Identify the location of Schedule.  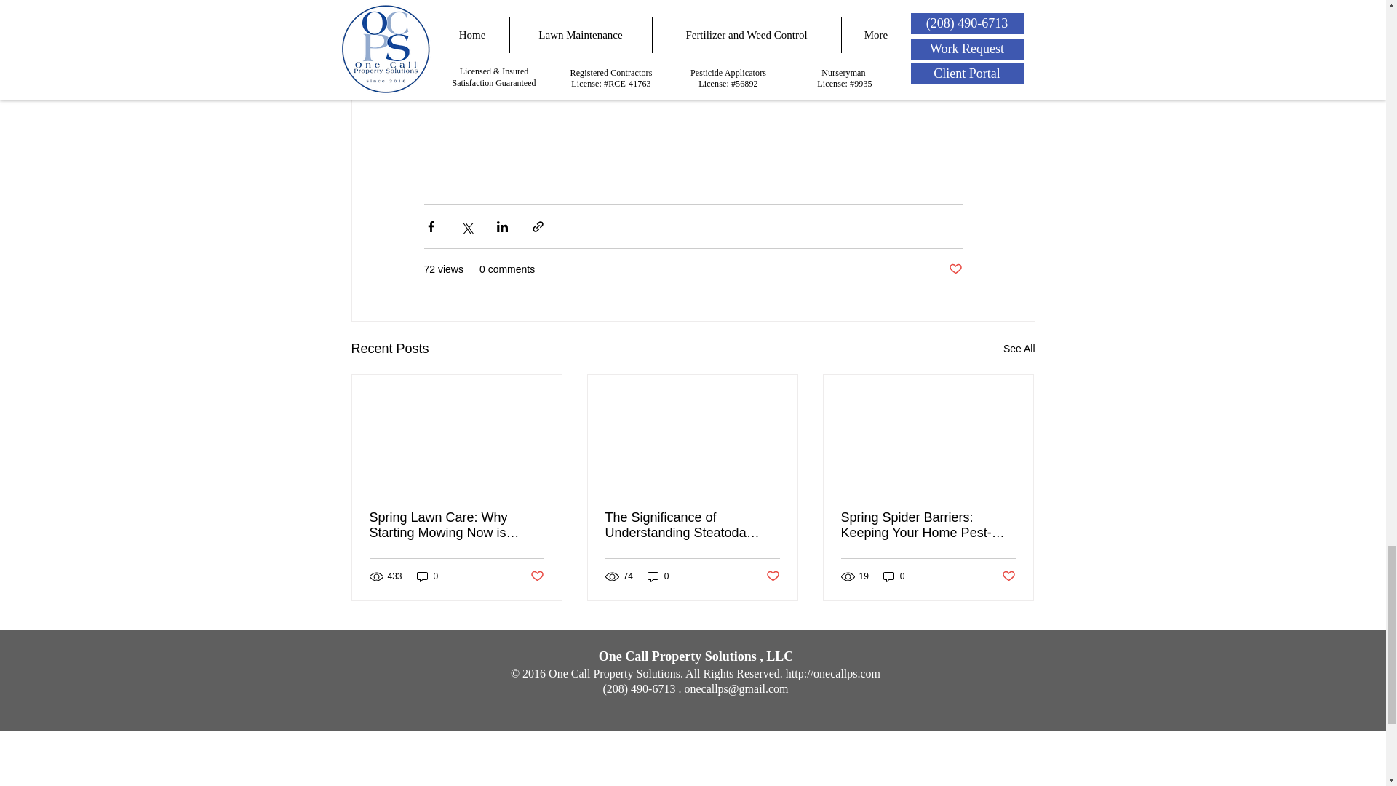
(620, 58).